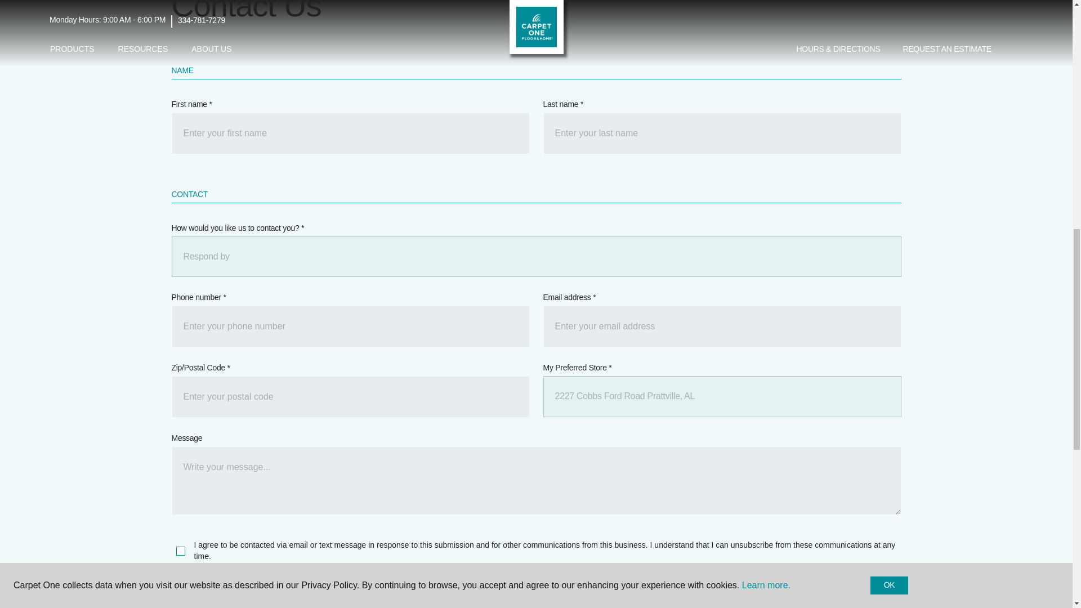 The height and width of the screenshot is (608, 1081). Describe the element at coordinates (350, 133) in the screenshot. I see `FirstName` at that location.